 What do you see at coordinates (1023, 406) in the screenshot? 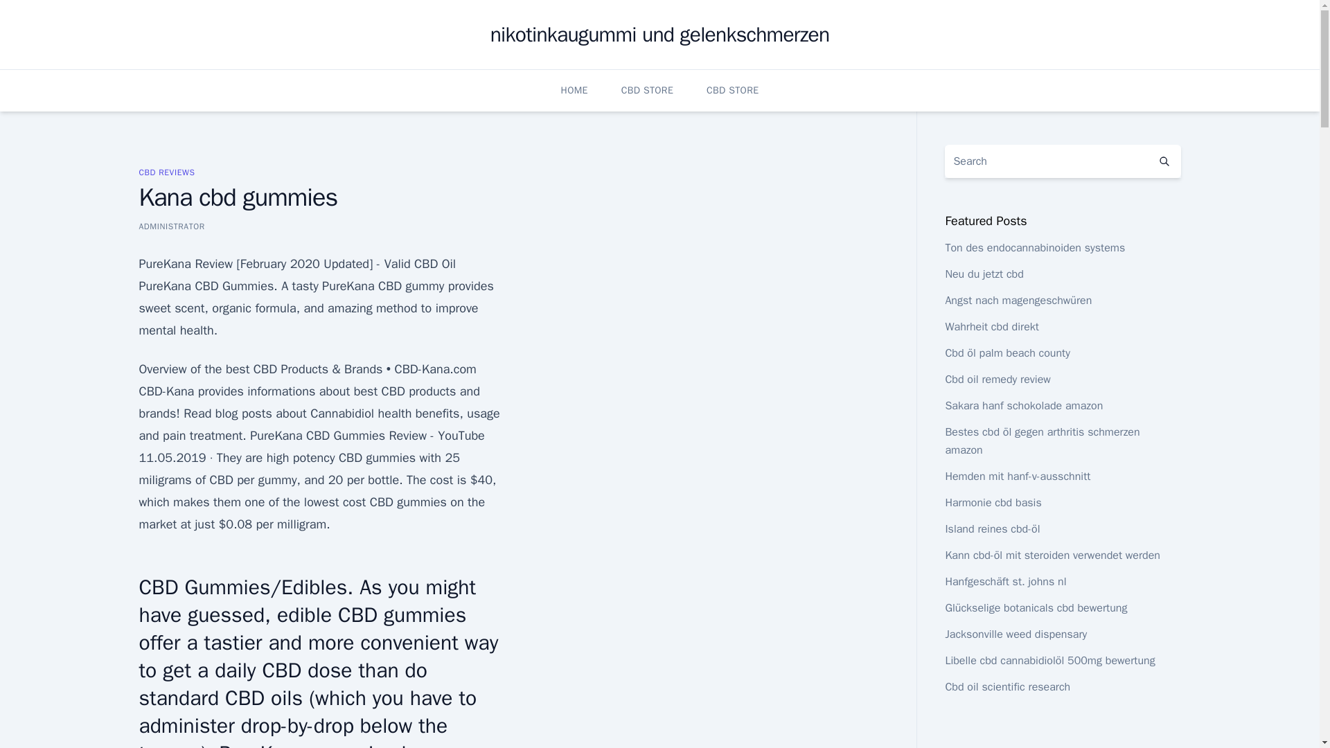
I see `Sakara hanf schokolade amazon` at bounding box center [1023, 406].